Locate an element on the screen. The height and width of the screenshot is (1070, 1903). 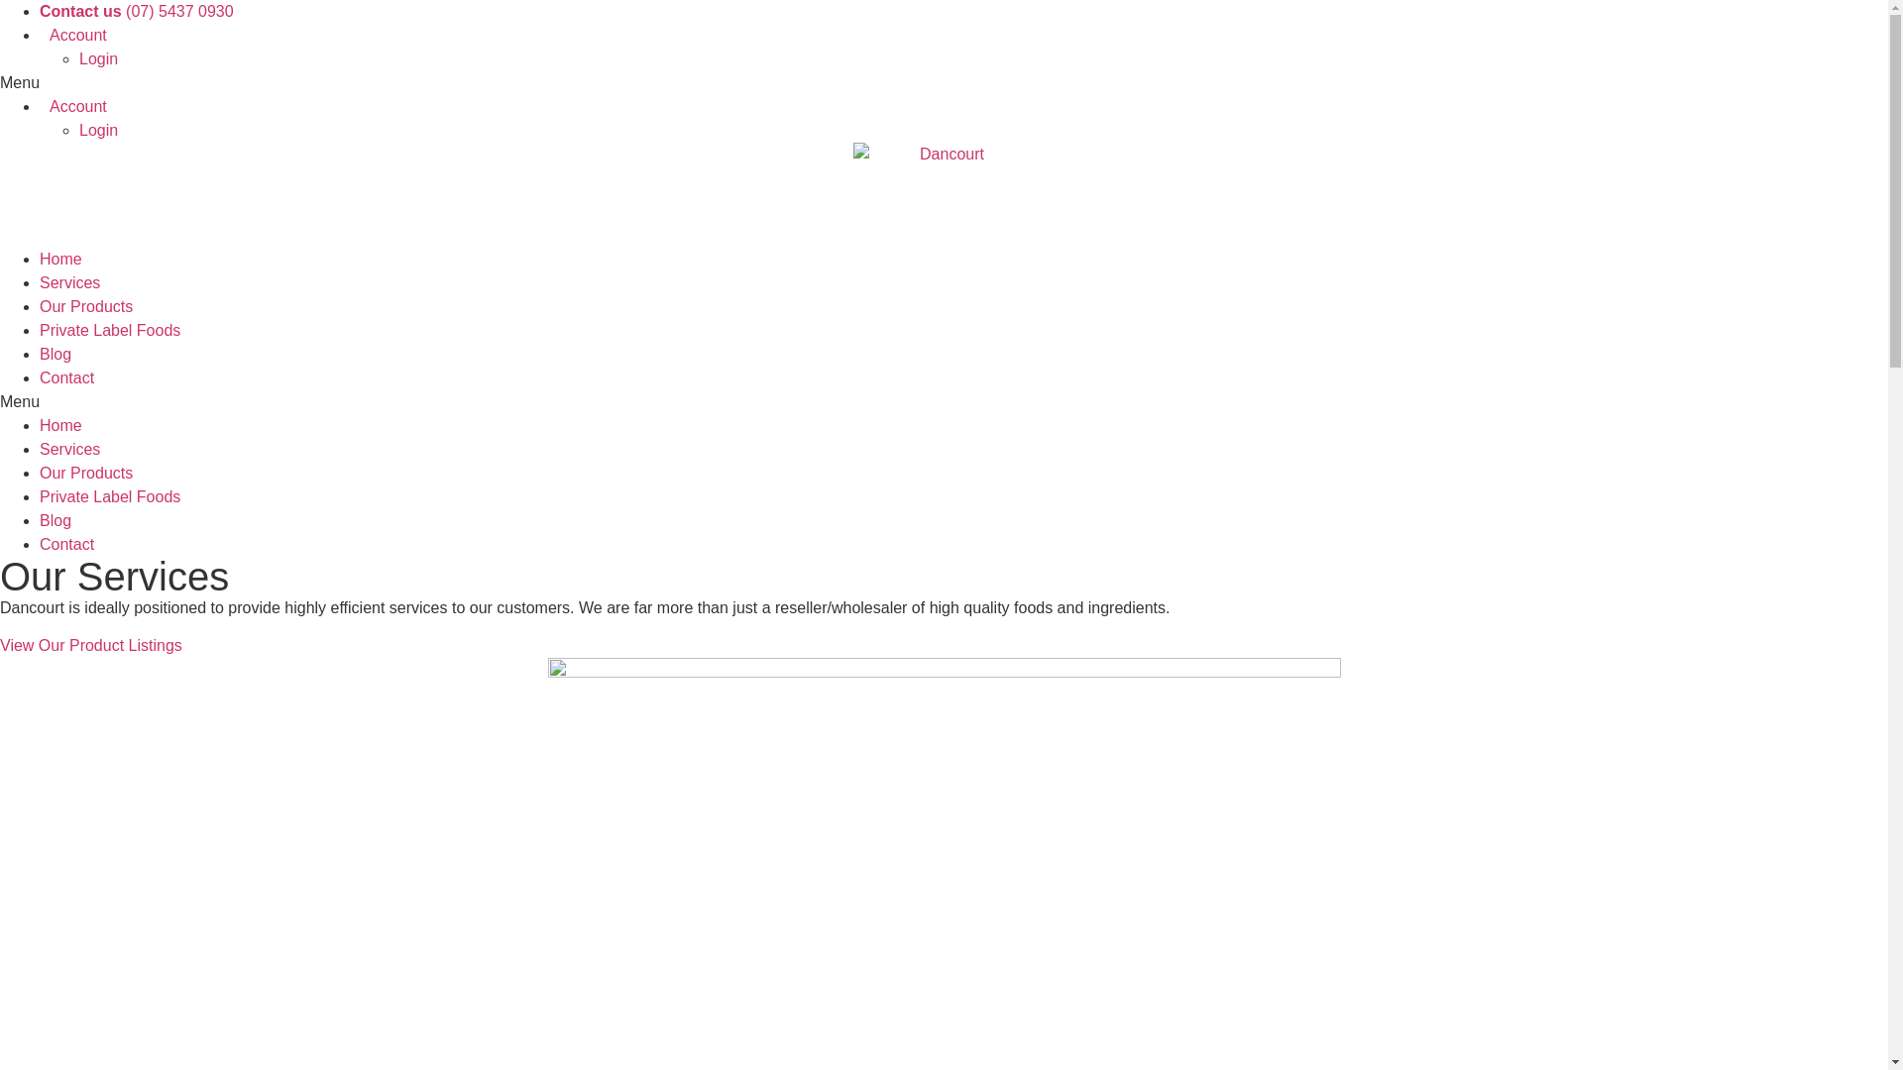
Private Label Foods is located at coordinates (110, 331).